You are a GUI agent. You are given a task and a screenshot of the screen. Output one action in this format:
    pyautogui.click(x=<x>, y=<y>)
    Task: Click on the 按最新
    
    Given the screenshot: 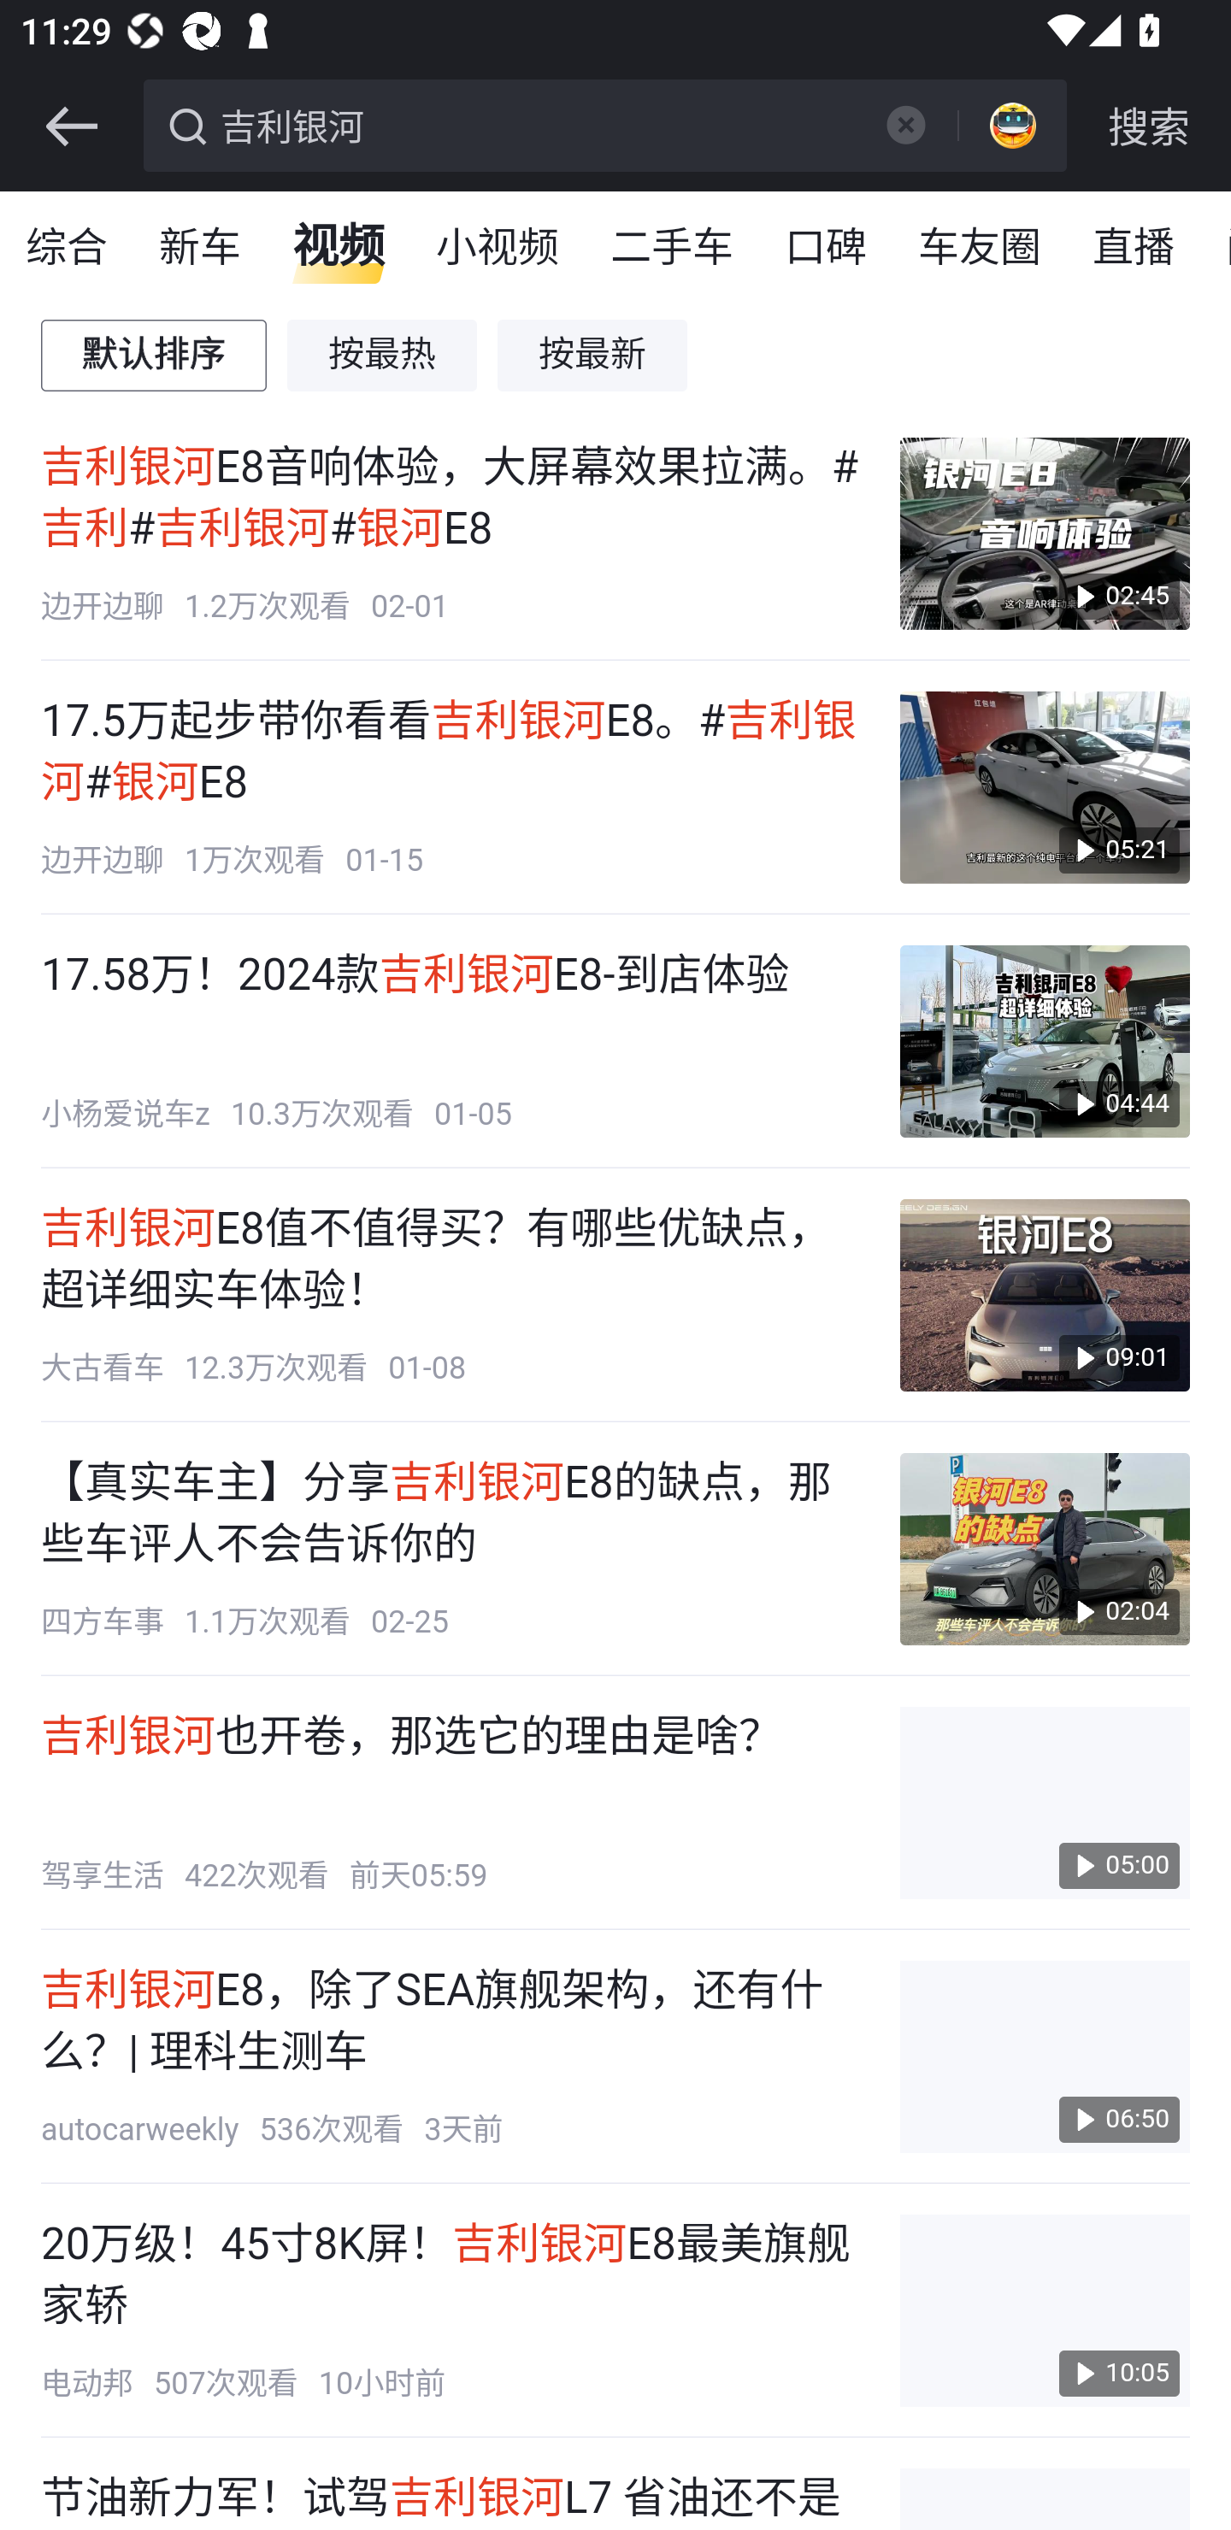 What is the action you would take?
    pyautogui.click(x=593, y=355)
    